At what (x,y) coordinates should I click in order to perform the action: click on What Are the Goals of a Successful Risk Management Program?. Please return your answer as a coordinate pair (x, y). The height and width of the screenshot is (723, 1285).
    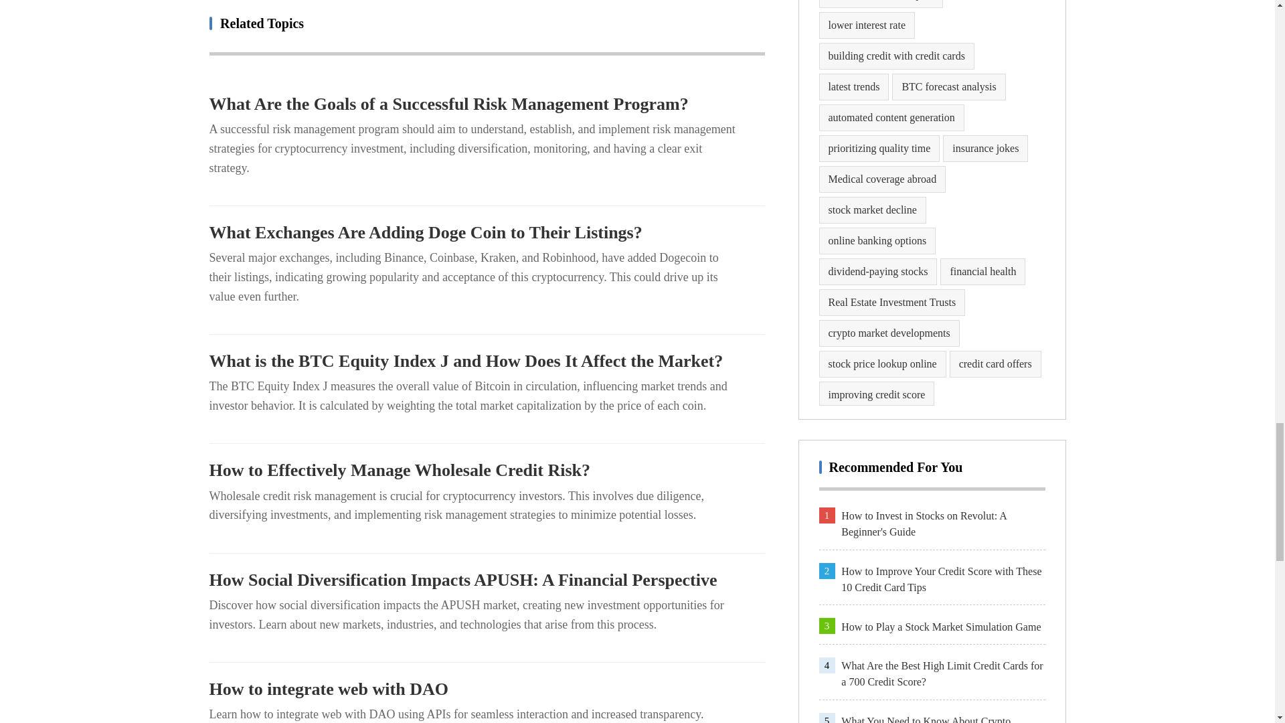
    Looking at the image, I should click on (486, 104).